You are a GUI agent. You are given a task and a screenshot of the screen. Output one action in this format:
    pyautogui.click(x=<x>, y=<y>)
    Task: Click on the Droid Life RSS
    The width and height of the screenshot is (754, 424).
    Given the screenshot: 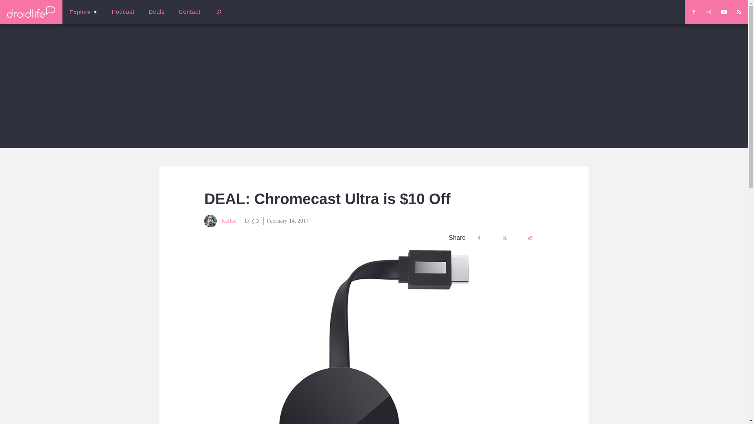 What is the action you would take?
    pyautogui.click(x=739, y=12)
    